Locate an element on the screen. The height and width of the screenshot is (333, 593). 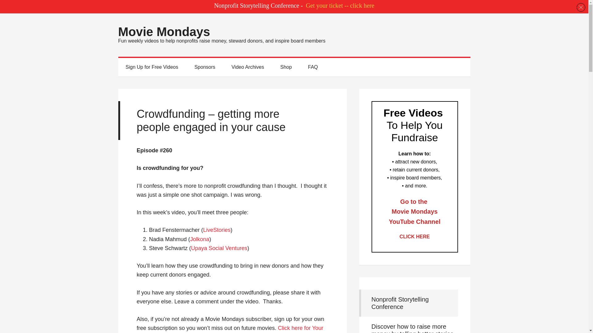
Click here for Your FREE subscription to Movie Mondays is located at coordinates (230, 329).